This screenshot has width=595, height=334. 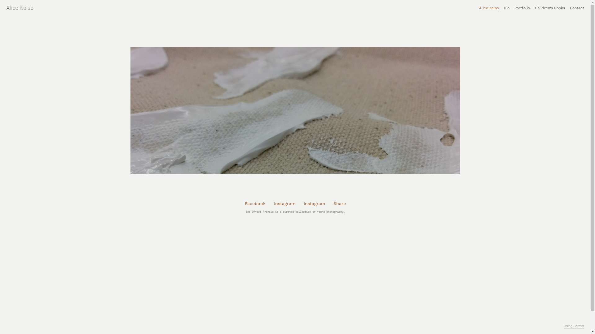 What do you see at coordinates (284, 203) in the screenshot?
I see `Instagram` at bounding box center [284, 203].